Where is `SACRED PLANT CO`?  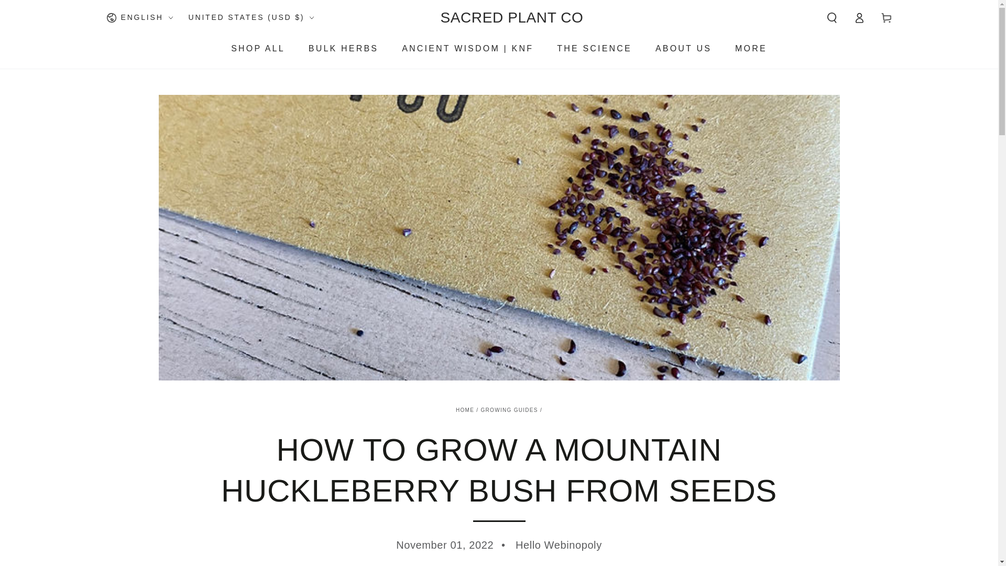
SACRED PLANT CO is located at coordinates (511, 18).